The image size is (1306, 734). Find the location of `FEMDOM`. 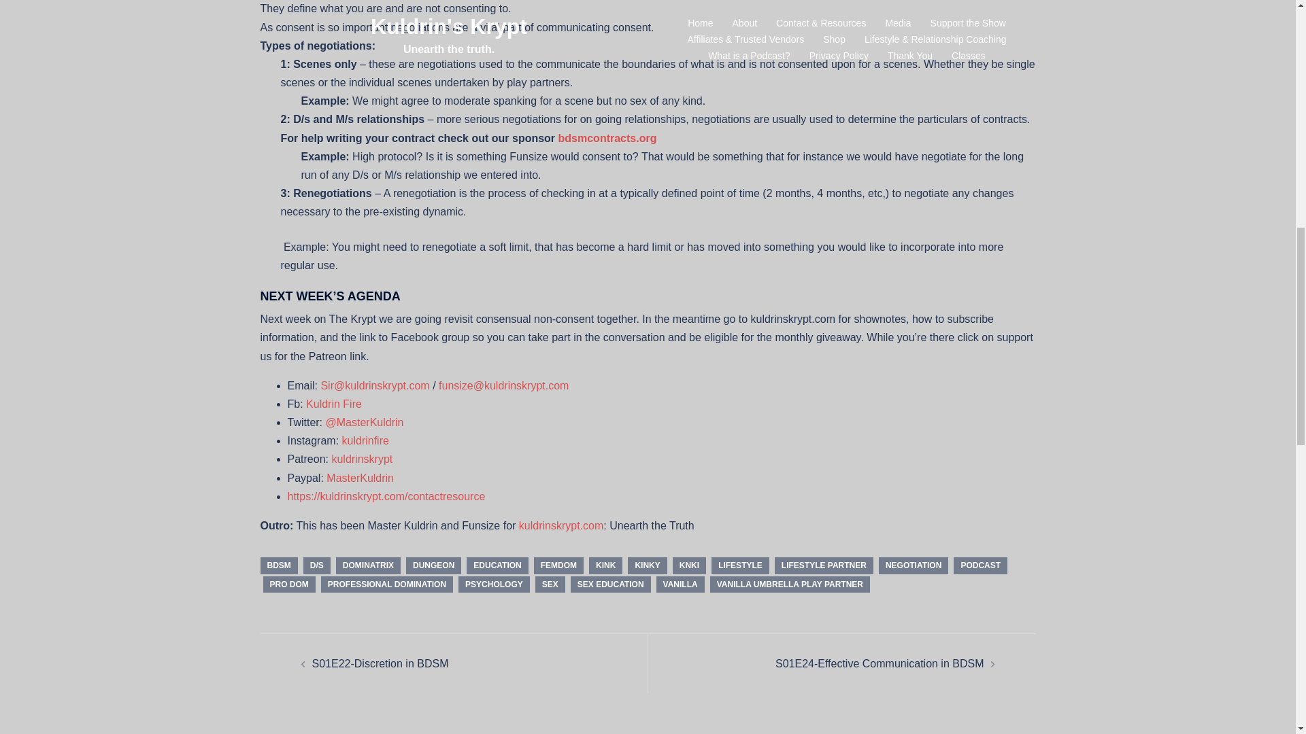

FEMDOM is located at coordinates (559, 565).